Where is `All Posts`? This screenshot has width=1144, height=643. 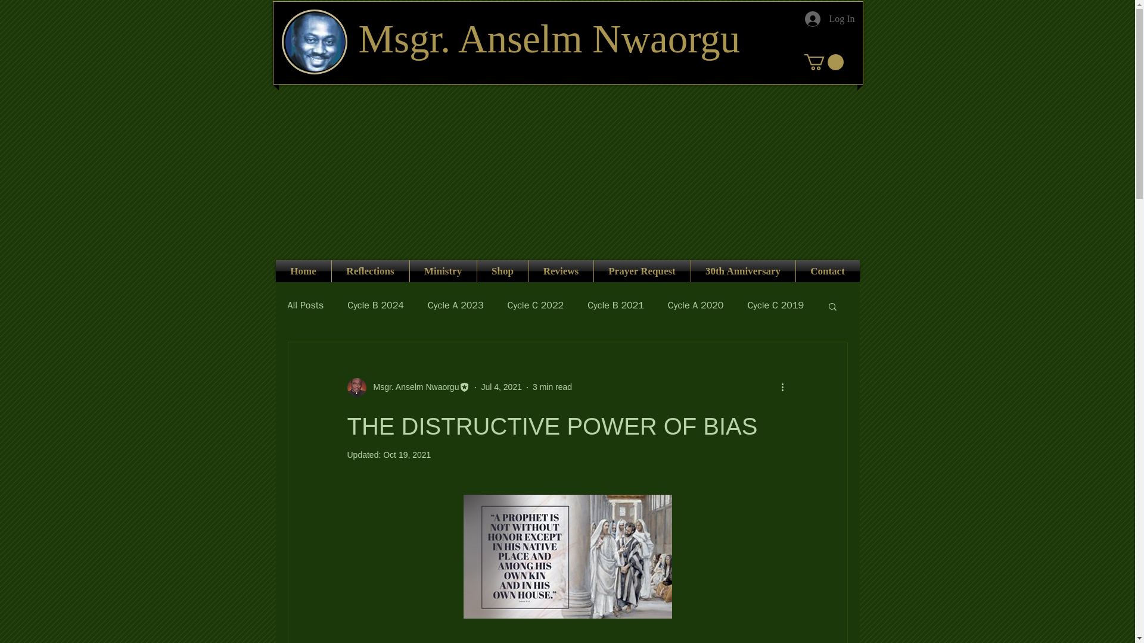
All Posts is located at coordinates (305, 305).